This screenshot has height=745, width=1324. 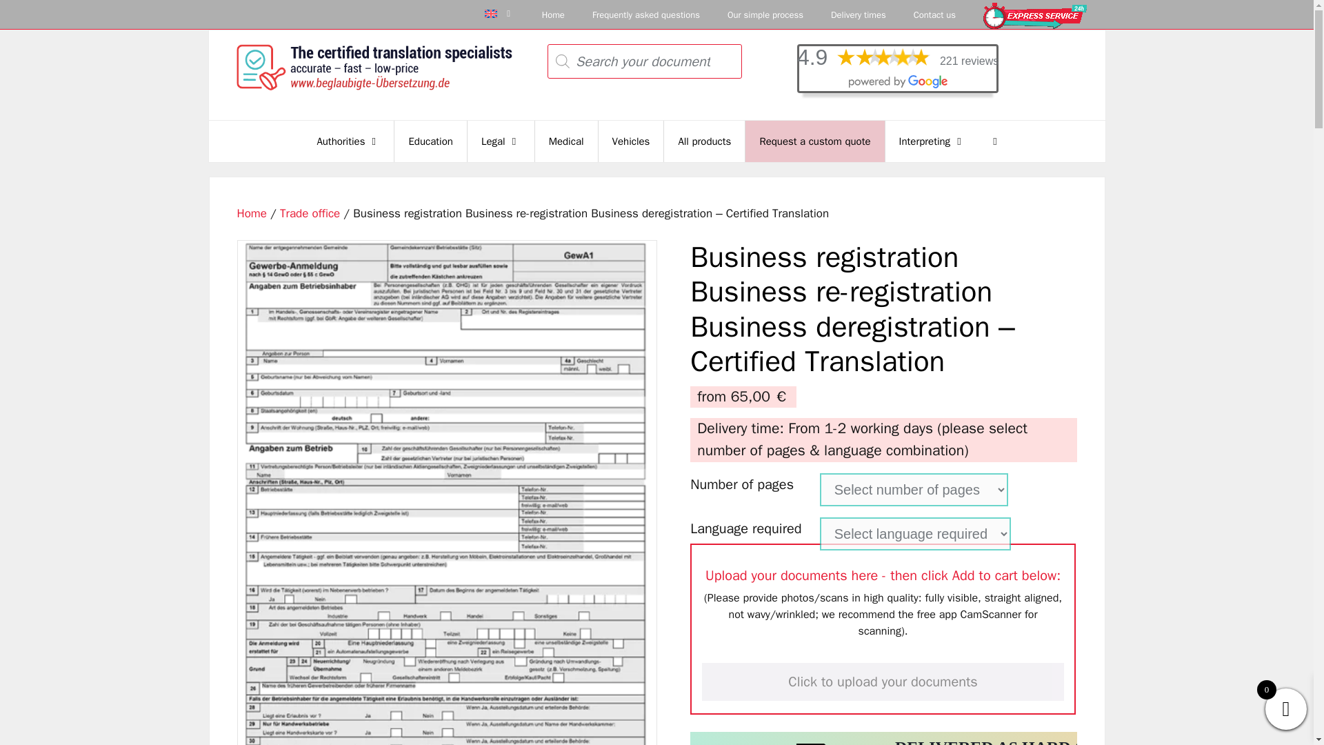 I want to click on Delivery times, so click(x=858, y=15).